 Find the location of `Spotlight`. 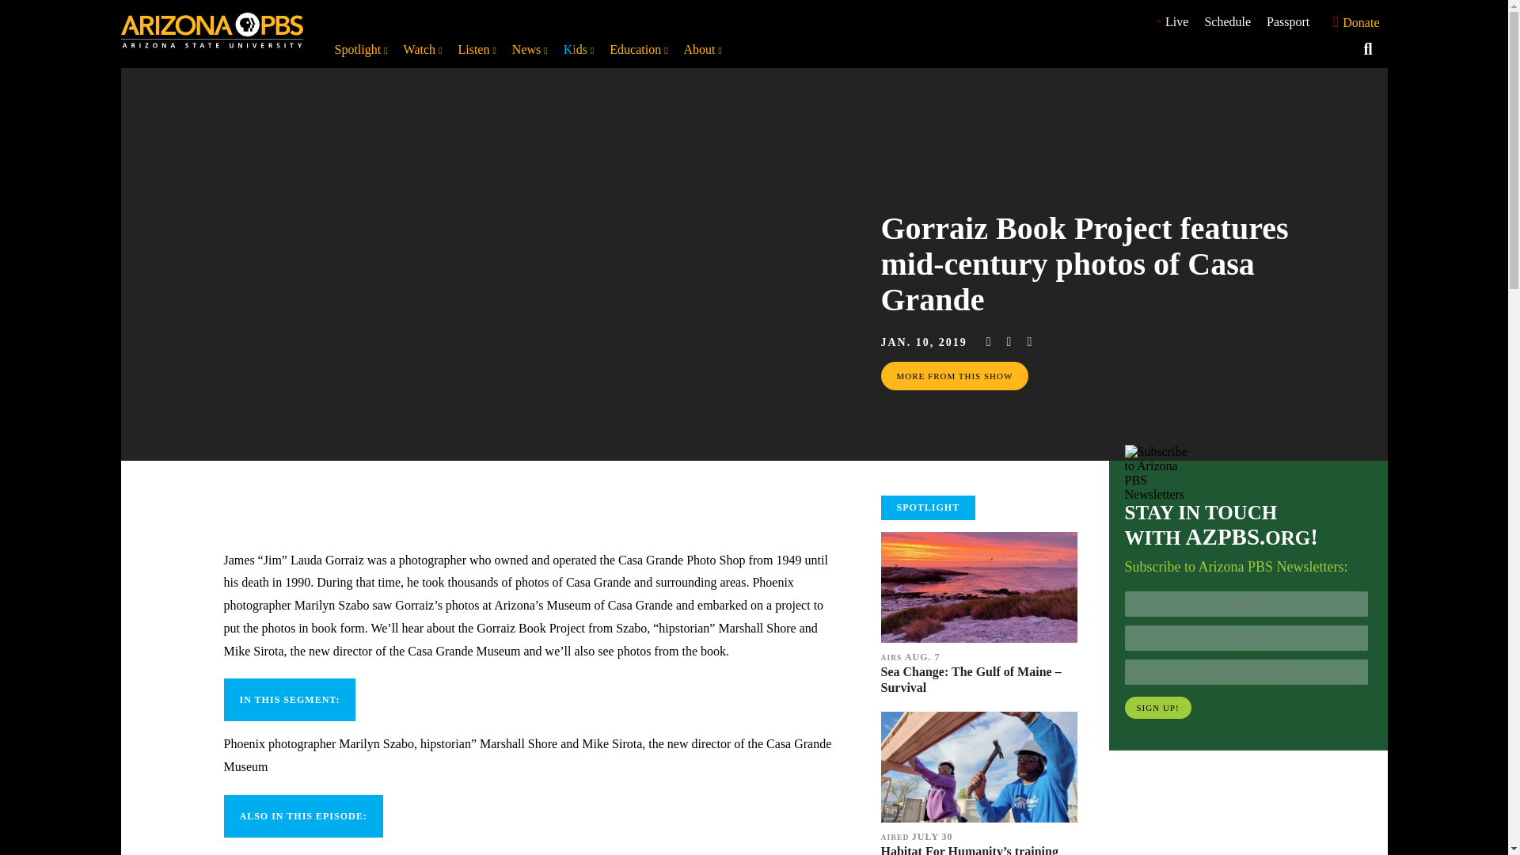

Spotlight is located at coordinates (361, 49).